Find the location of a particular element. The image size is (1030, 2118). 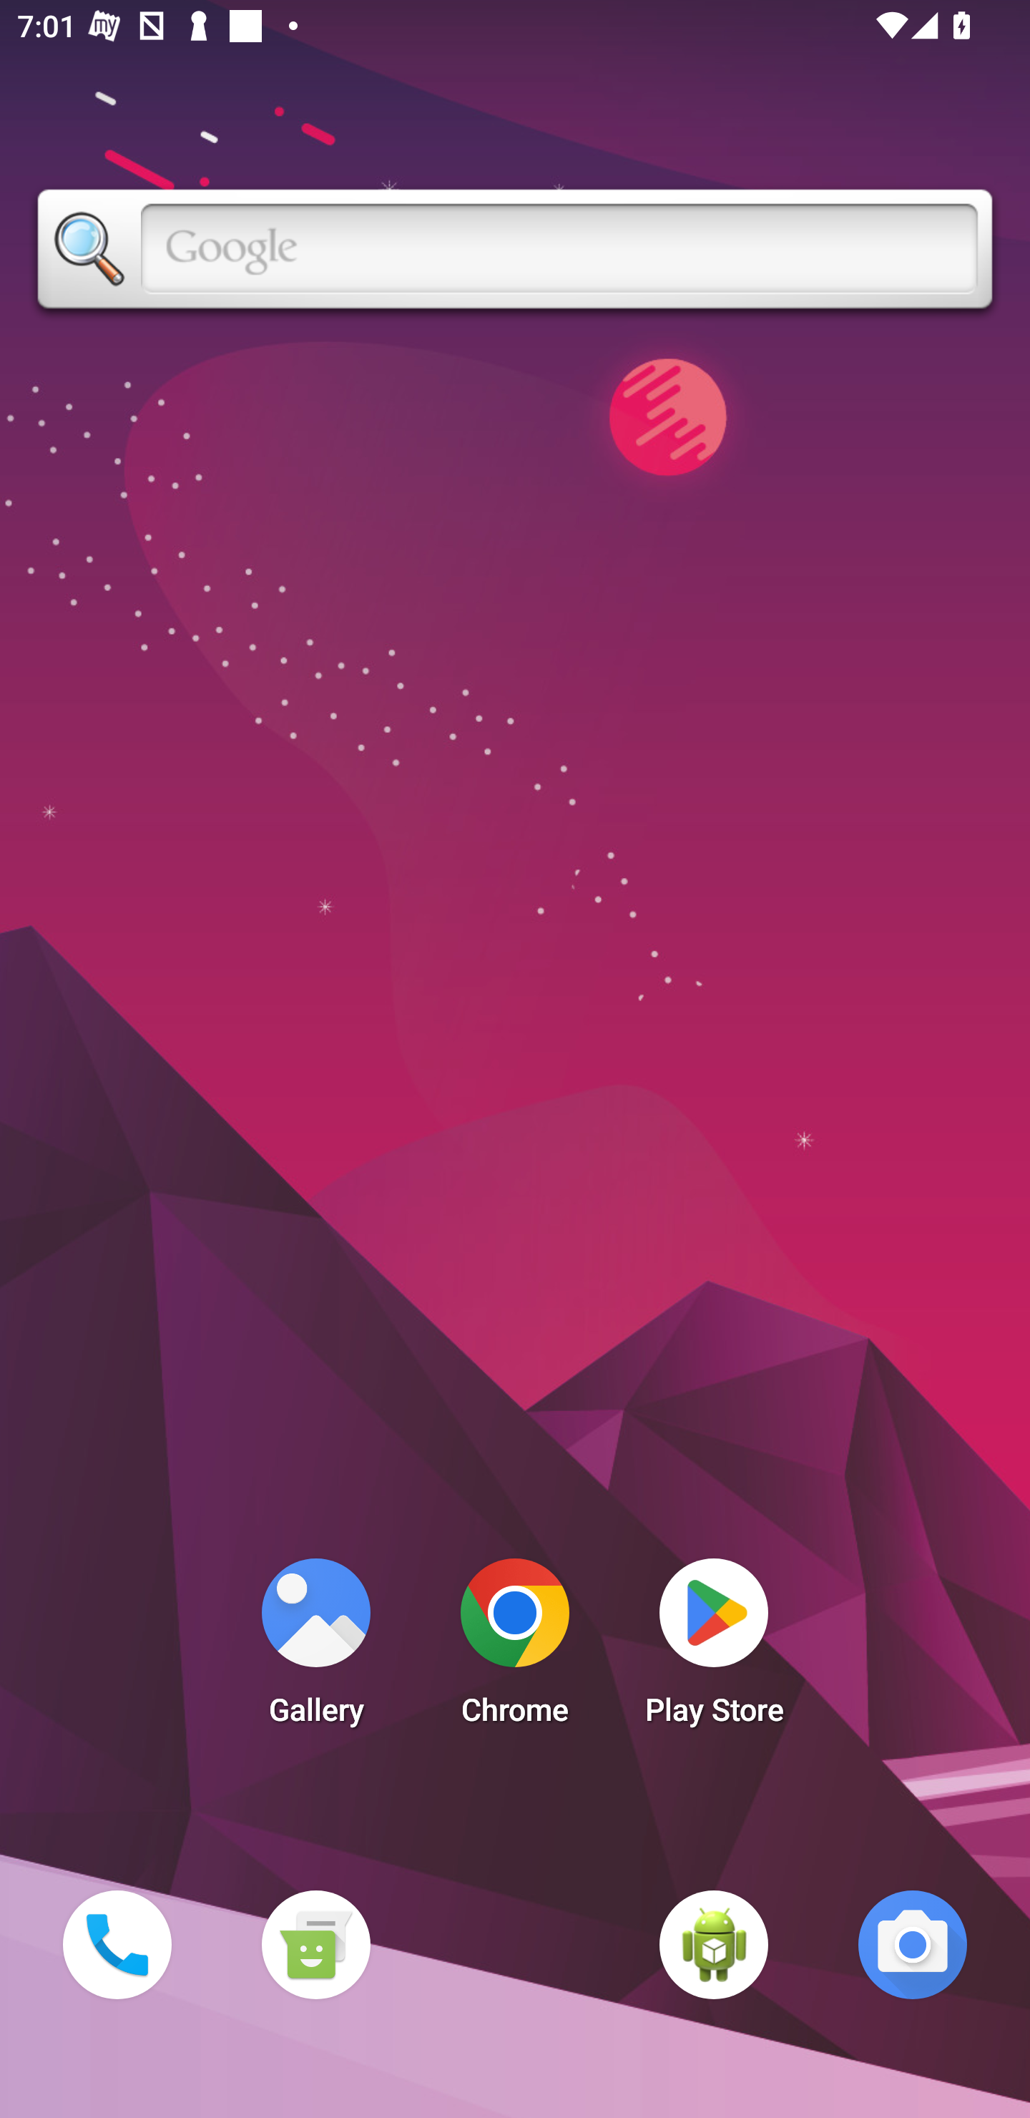

Chrome is located at coordinates (515, 1649).